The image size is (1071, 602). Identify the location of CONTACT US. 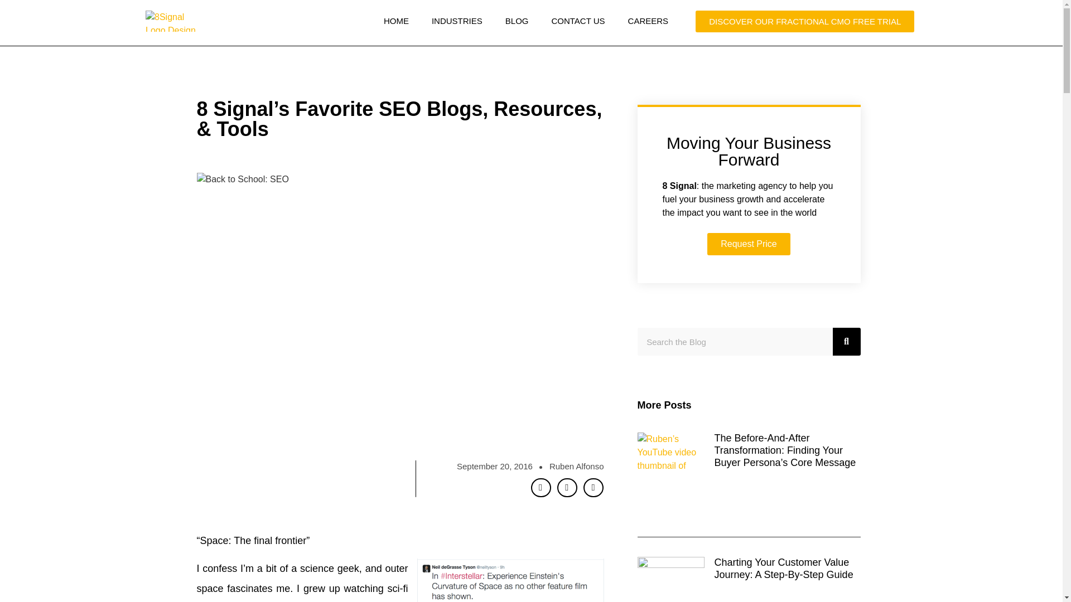
(578, 21).